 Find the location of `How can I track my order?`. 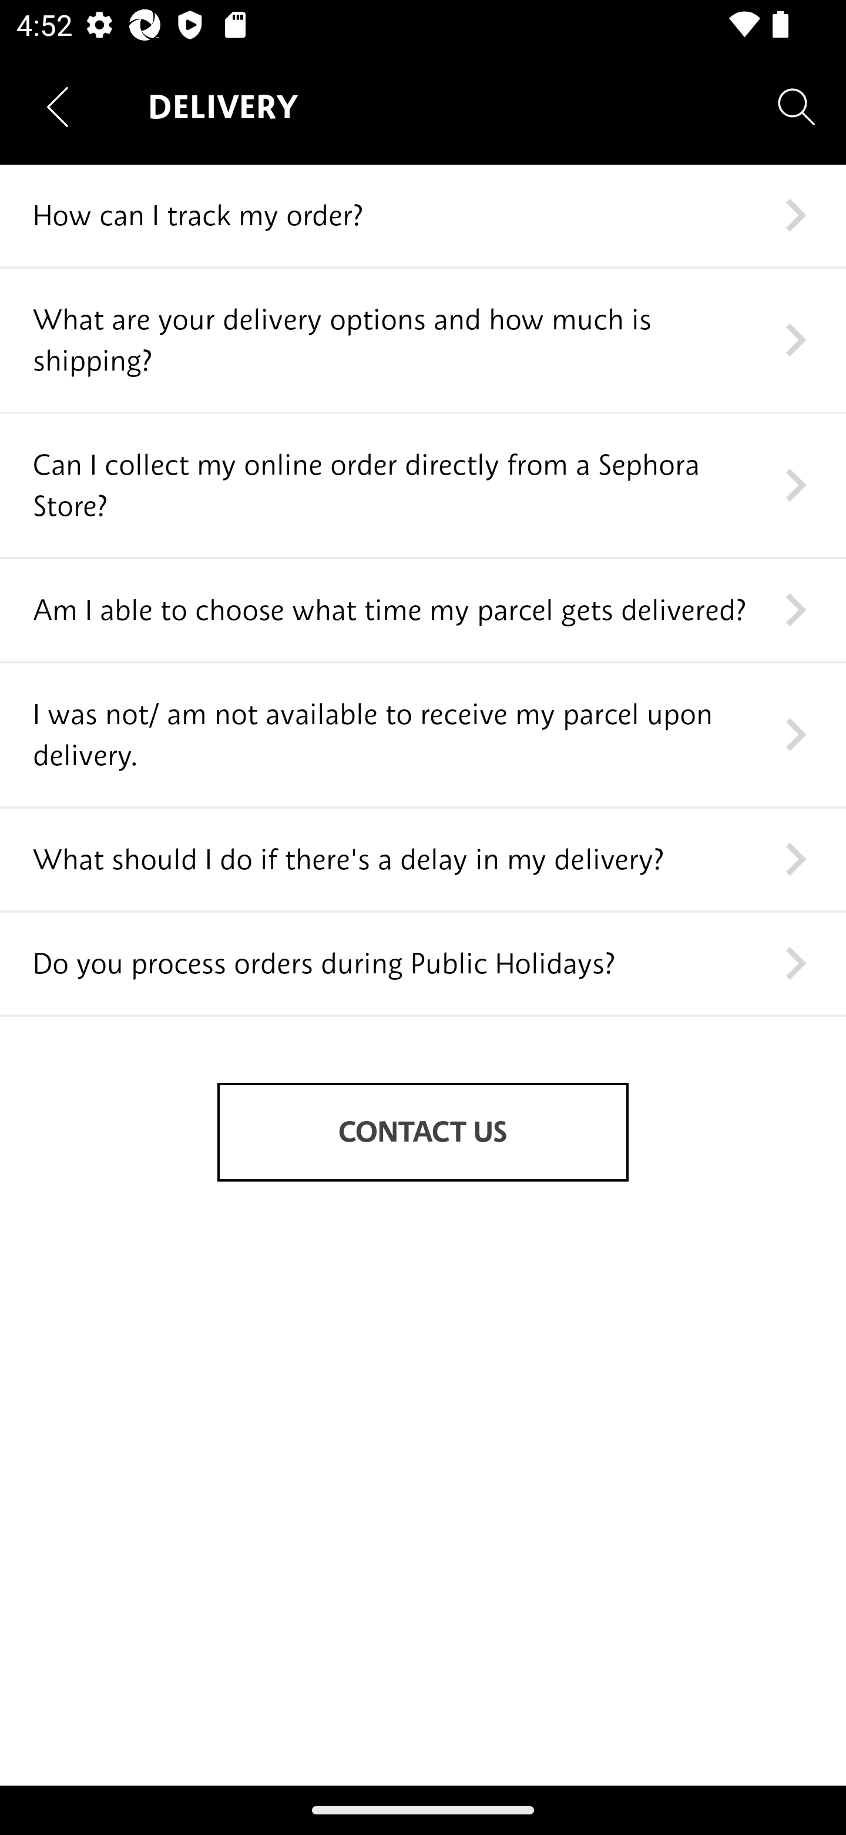

How can I track my order? is located at coordinates (423, 216).